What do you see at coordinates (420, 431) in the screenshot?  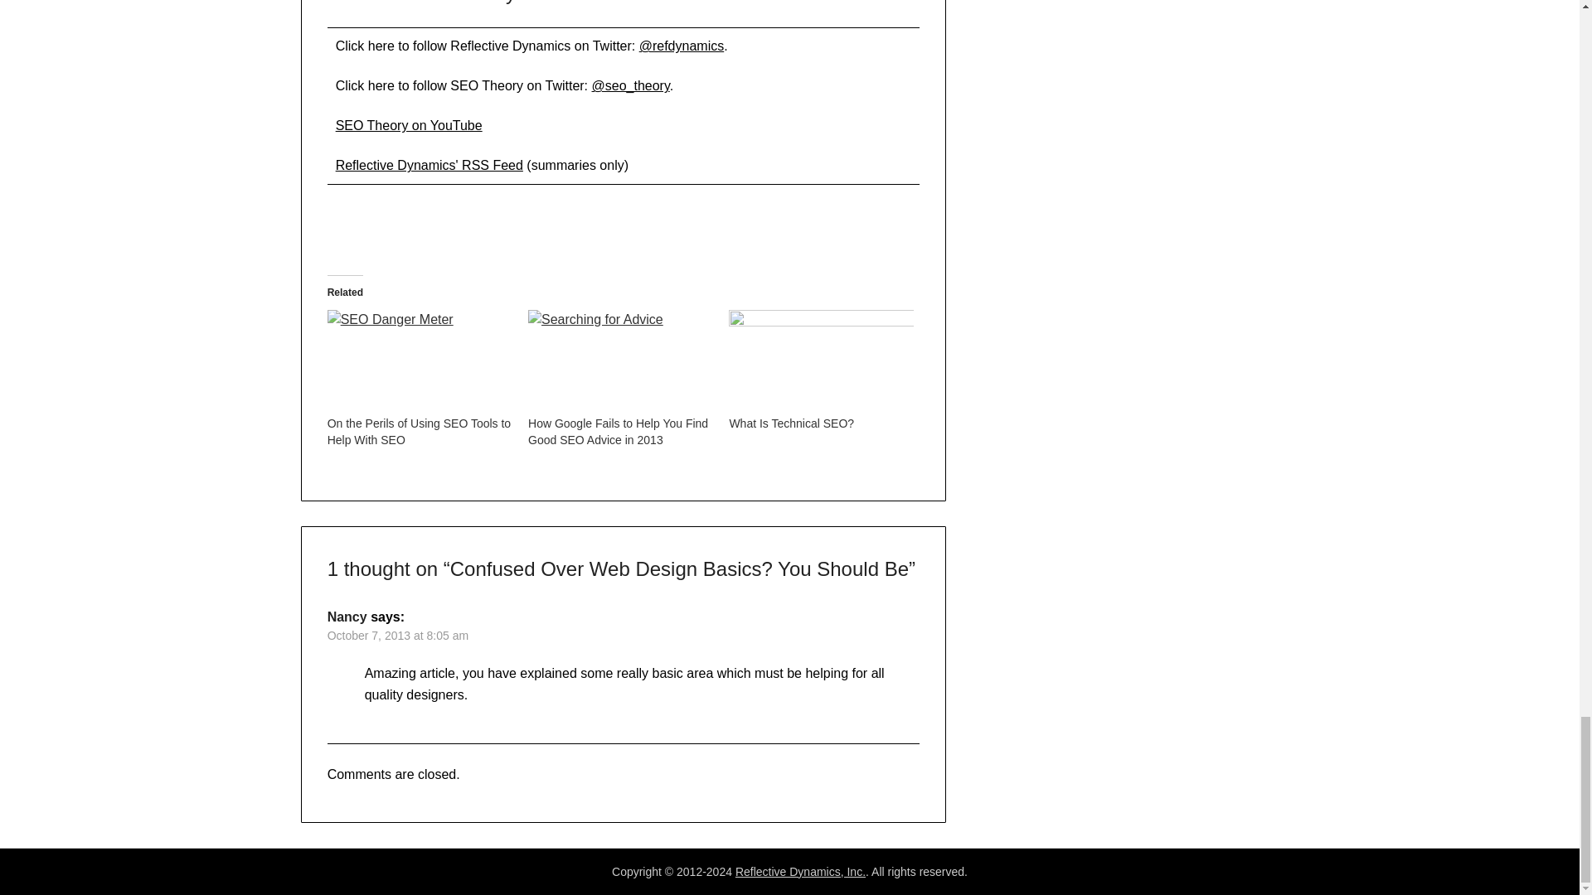 I see `On the Perils of Using SEO Tools to Help With SEO` at bounding box center [420, 431].